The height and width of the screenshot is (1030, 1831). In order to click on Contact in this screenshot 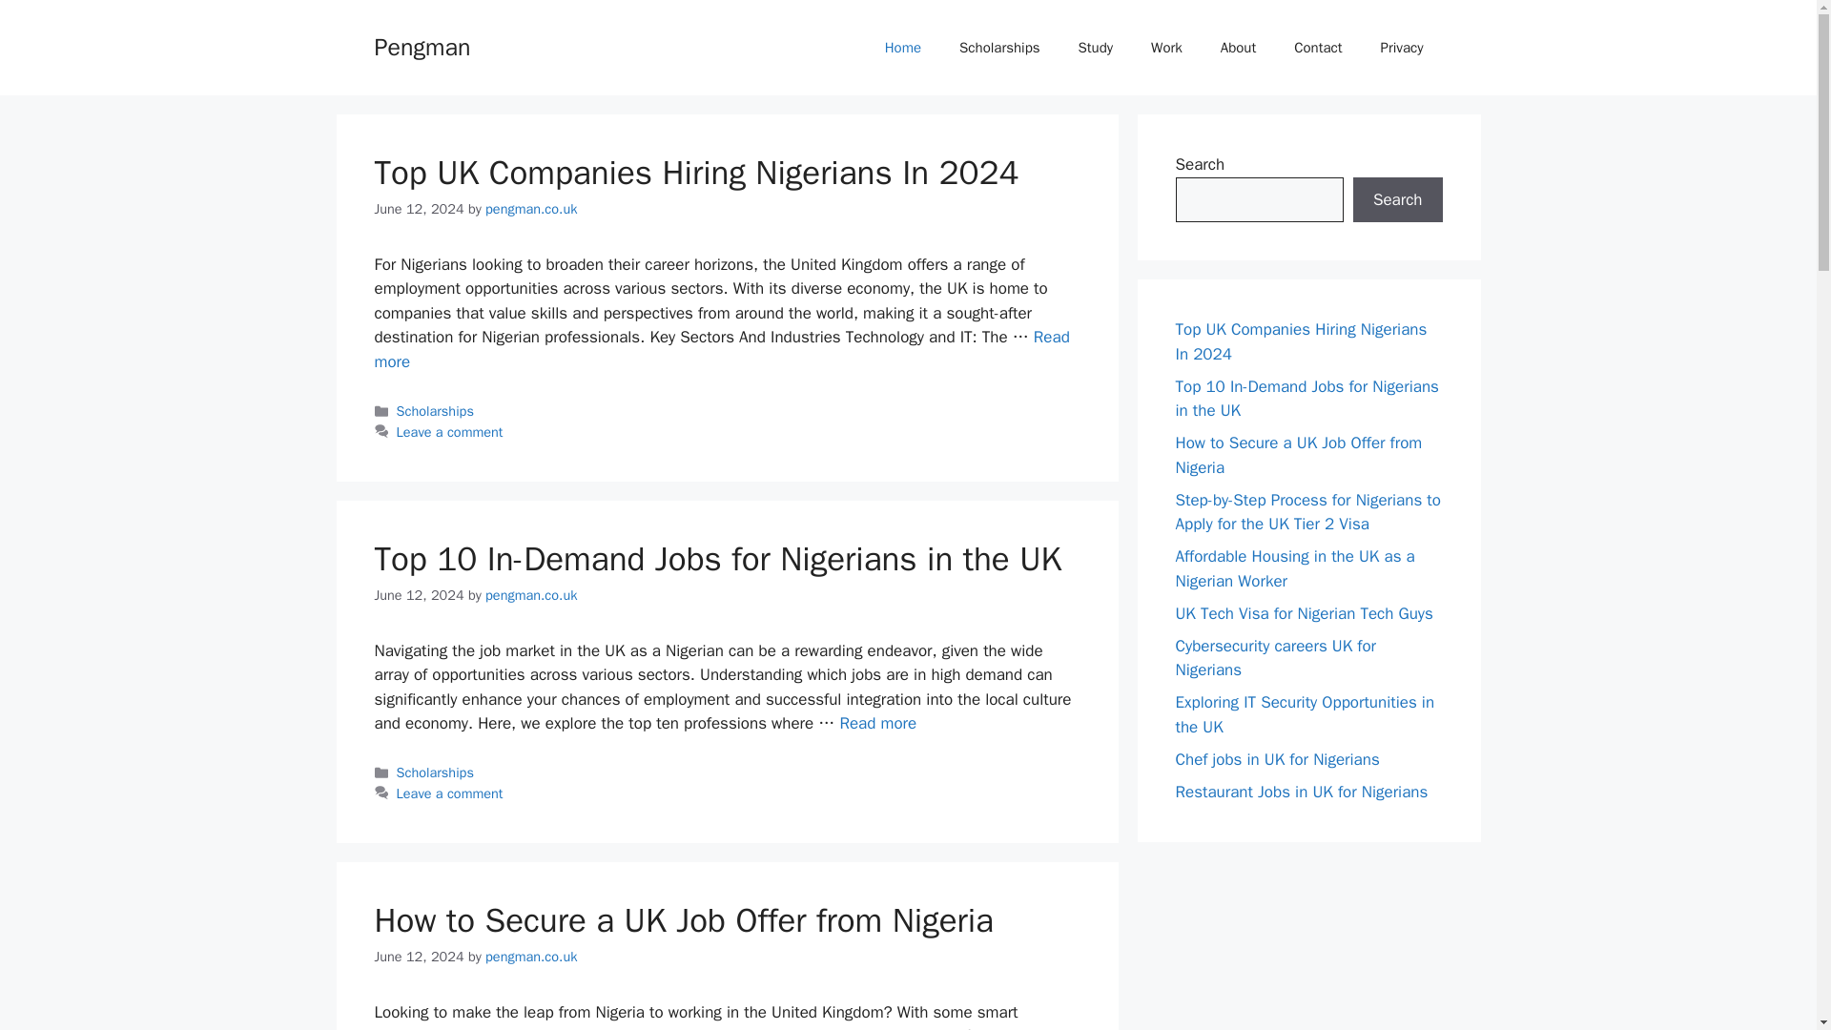, I will do `click(1317, 48)`.